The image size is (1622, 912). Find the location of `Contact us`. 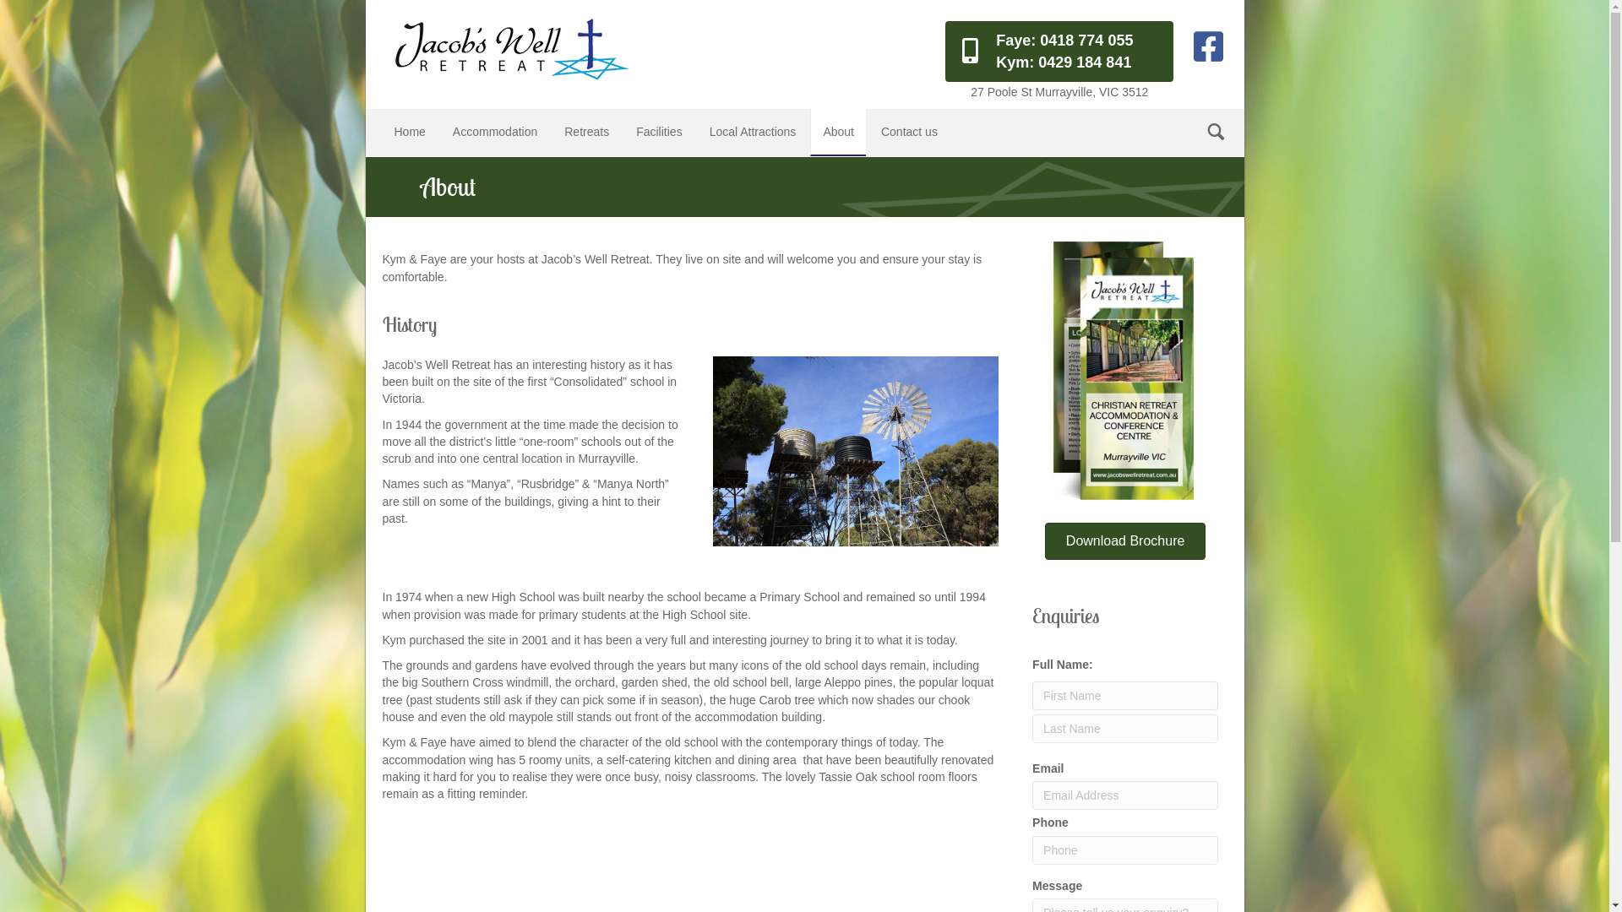

Contact us is located at coordinates (909, 132).